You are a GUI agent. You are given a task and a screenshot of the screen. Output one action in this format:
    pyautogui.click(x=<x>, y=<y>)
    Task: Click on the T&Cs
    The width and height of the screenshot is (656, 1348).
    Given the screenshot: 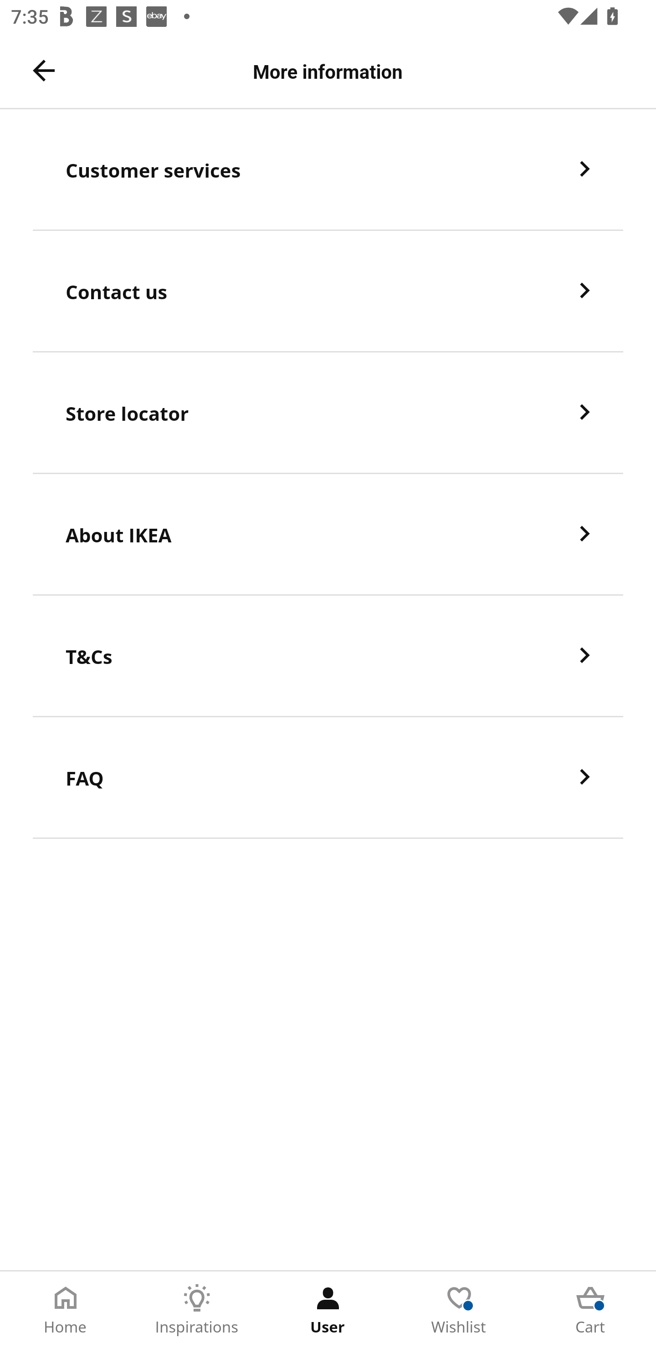 What is the action you would take?
    pyautogui.click(x=328, y=656)
    